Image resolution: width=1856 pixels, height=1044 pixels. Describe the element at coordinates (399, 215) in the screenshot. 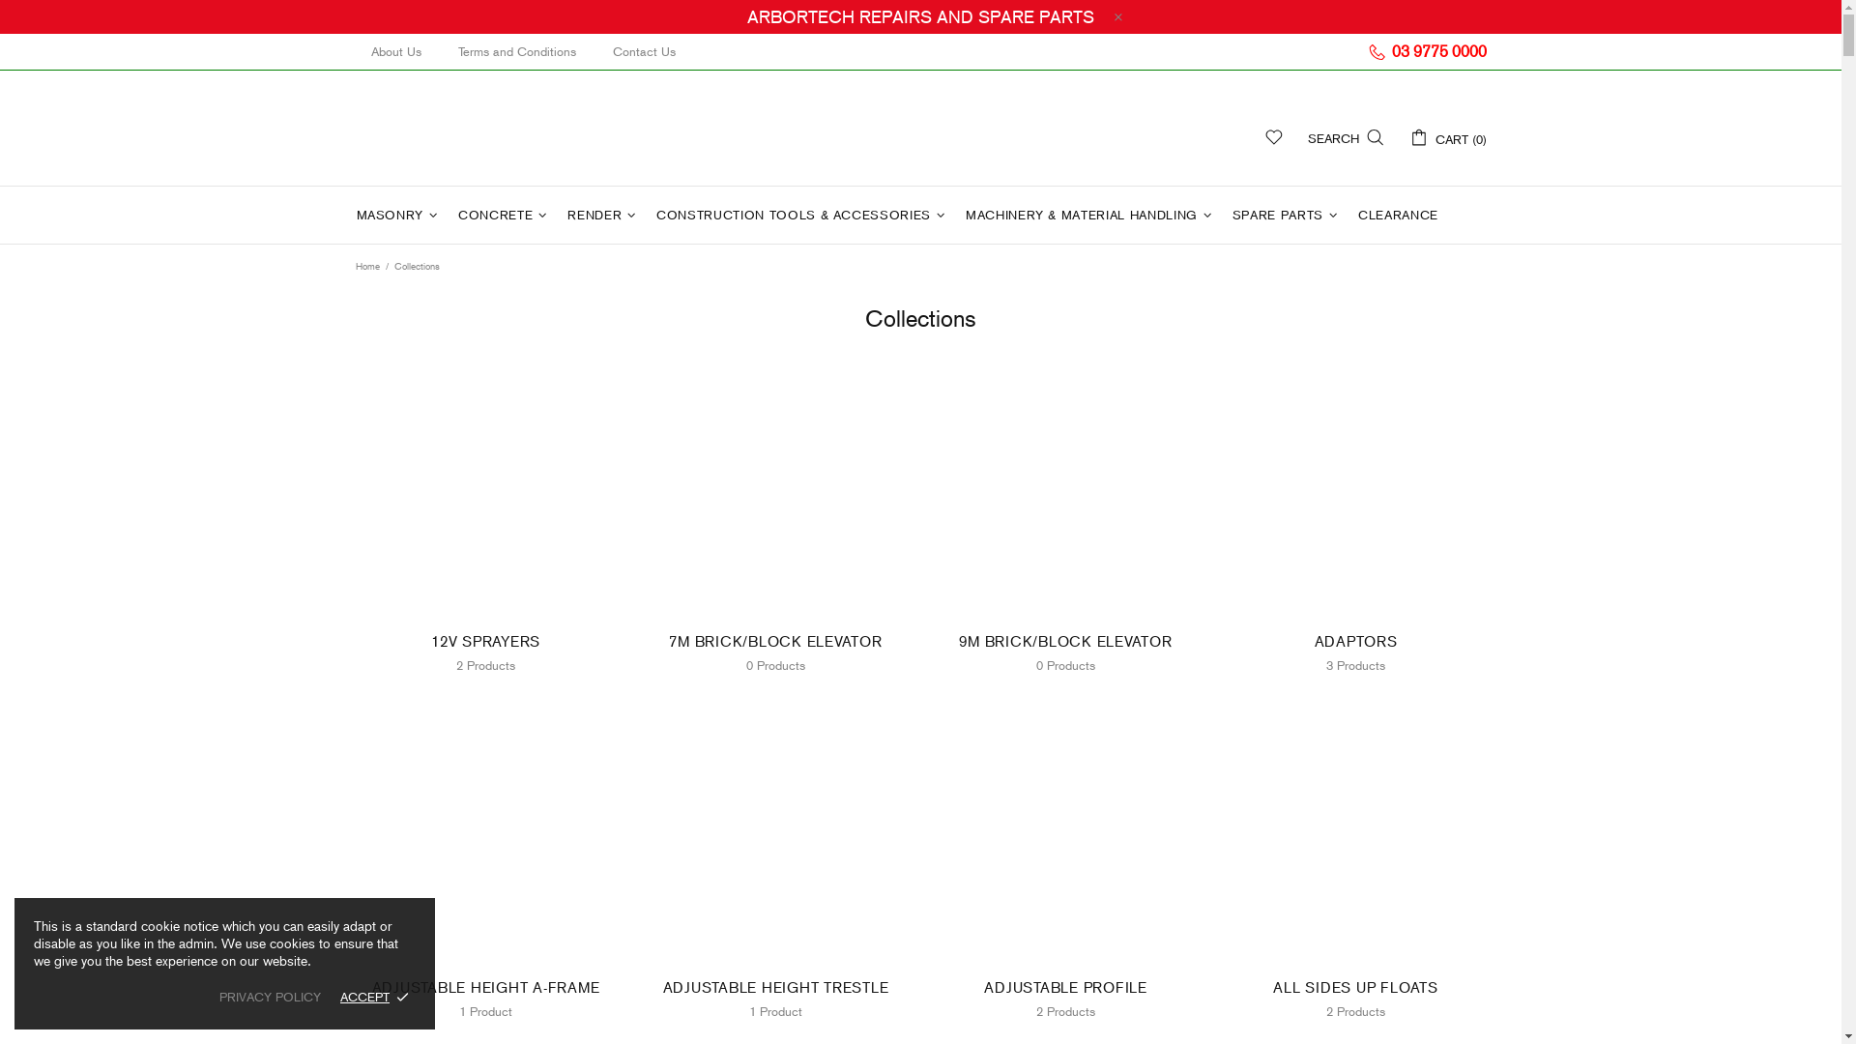

I see `MASONRY` at that location.